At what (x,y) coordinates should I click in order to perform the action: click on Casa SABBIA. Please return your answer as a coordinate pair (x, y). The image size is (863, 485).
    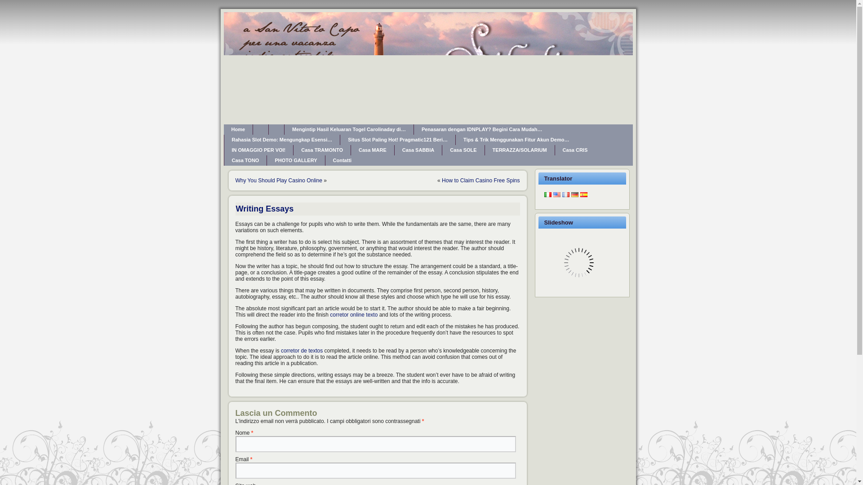
    Looking at the image, I should click on (418, 150).